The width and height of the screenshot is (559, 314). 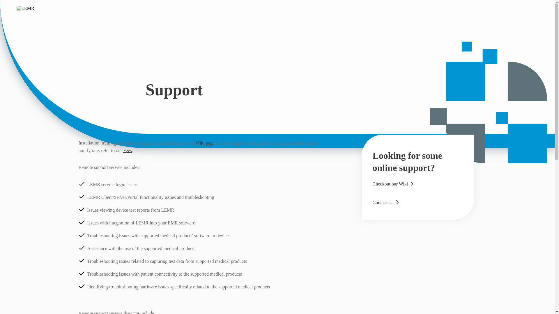 What do you see at coordinates (127, 150) in the screenshot?
I see `Fees` at bounding box center [127, 150].